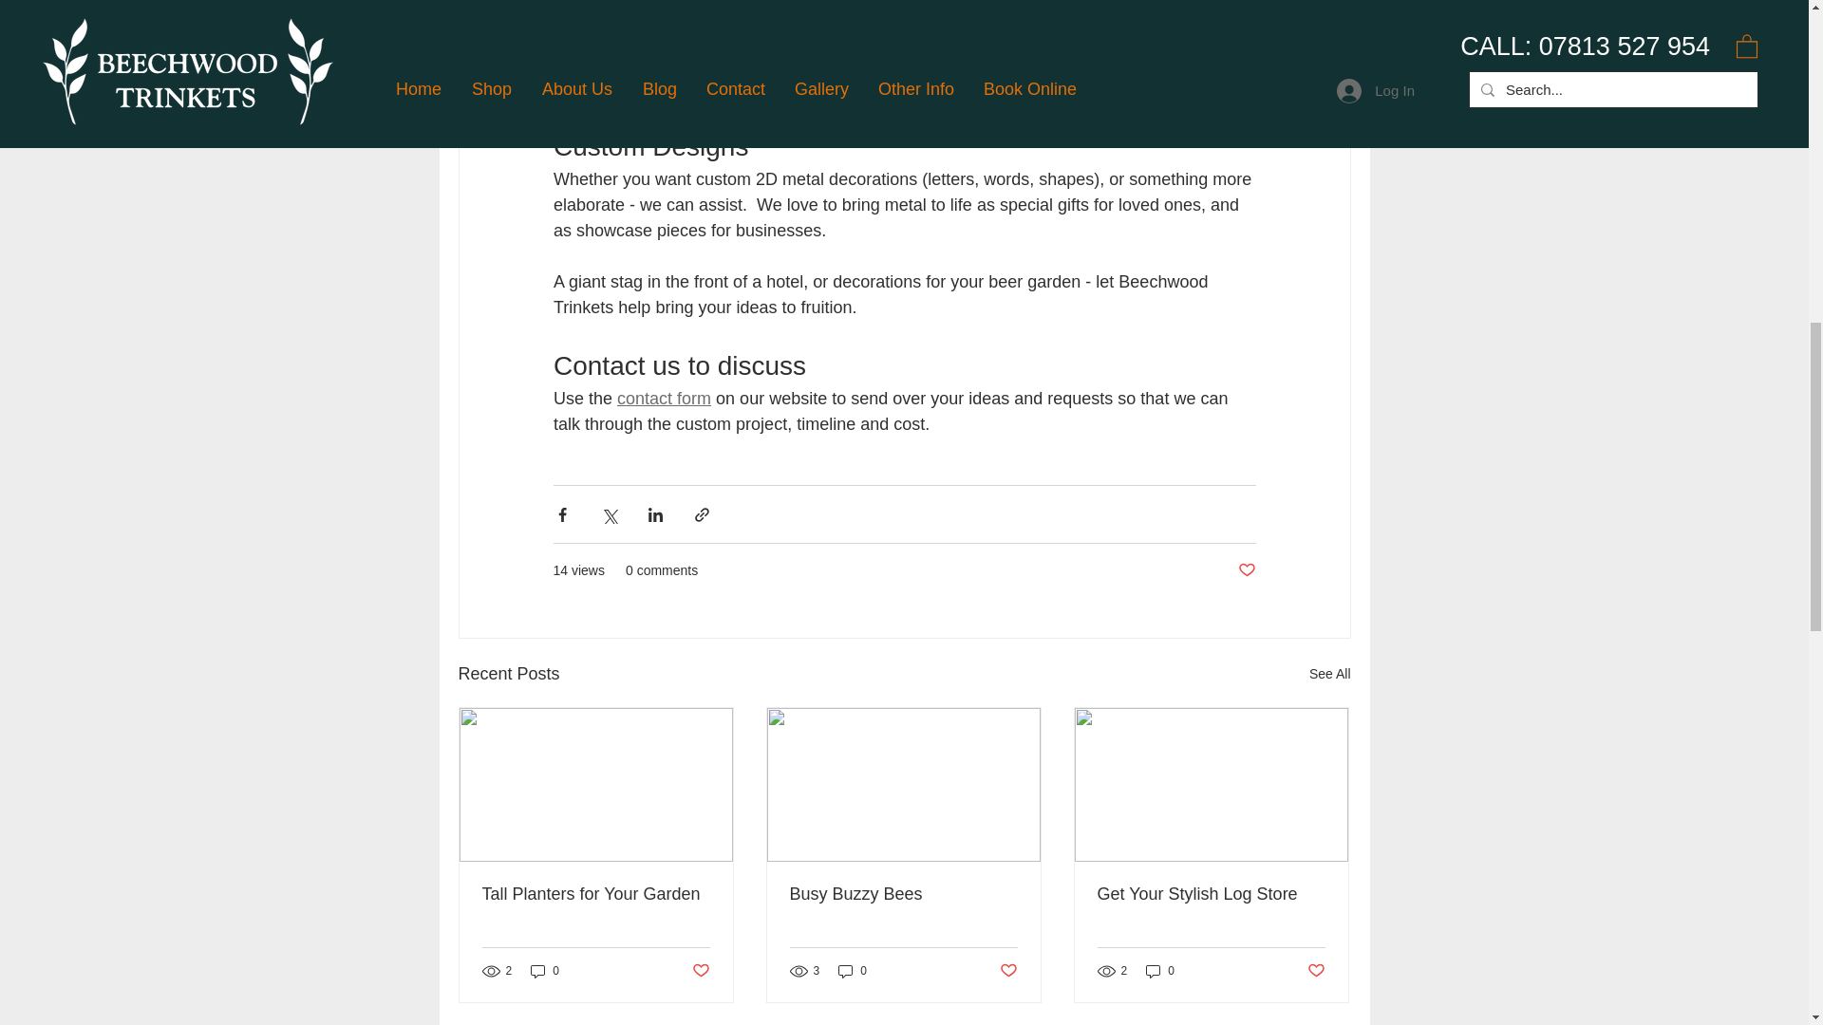 The image size is (1823, 1025). I want to click on Tall Planters for Your Garden, so click(596, 894).